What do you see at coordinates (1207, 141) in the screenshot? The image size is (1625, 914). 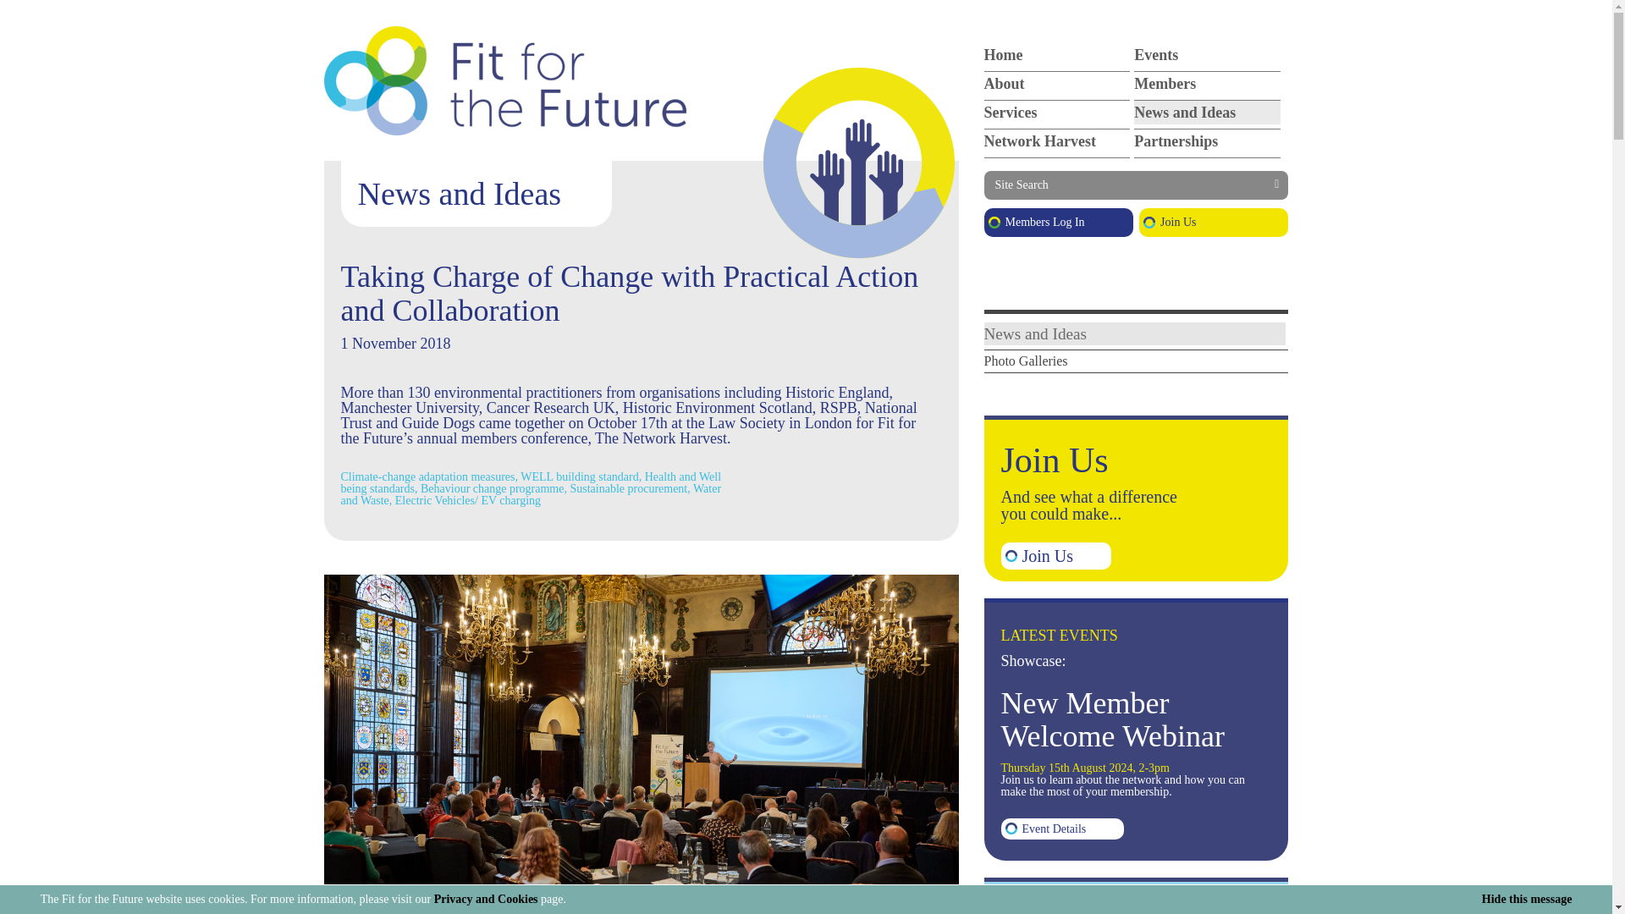 I see `Partnerships` at bounding box center [1207, 141].